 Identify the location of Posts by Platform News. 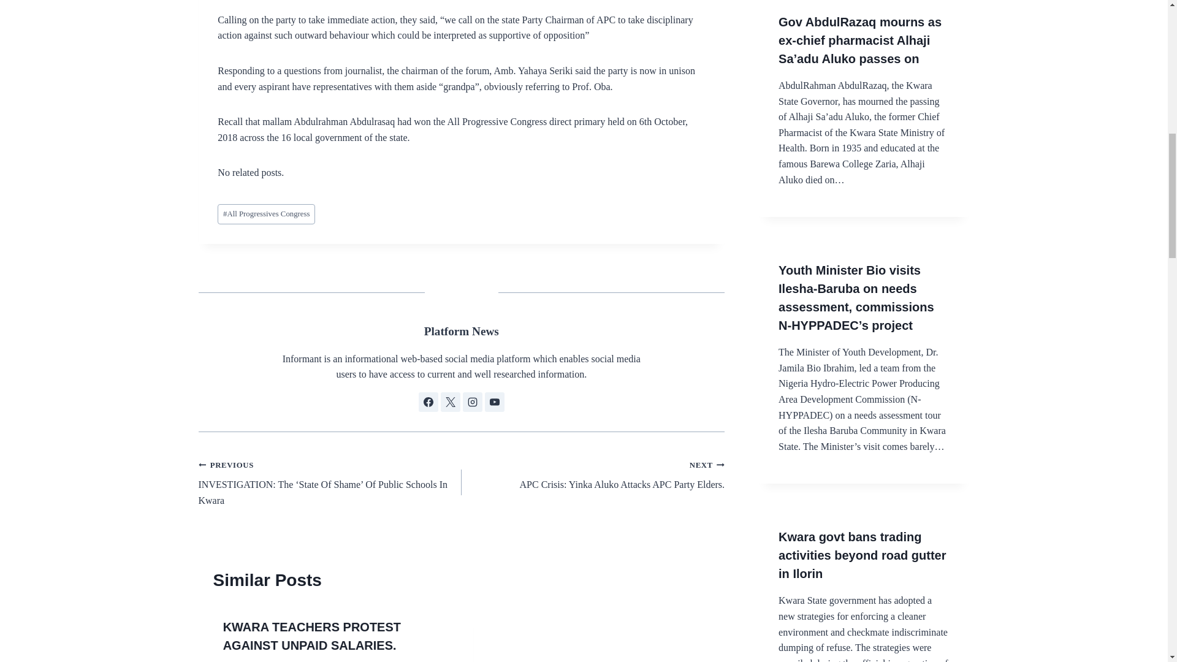
(593, 474).